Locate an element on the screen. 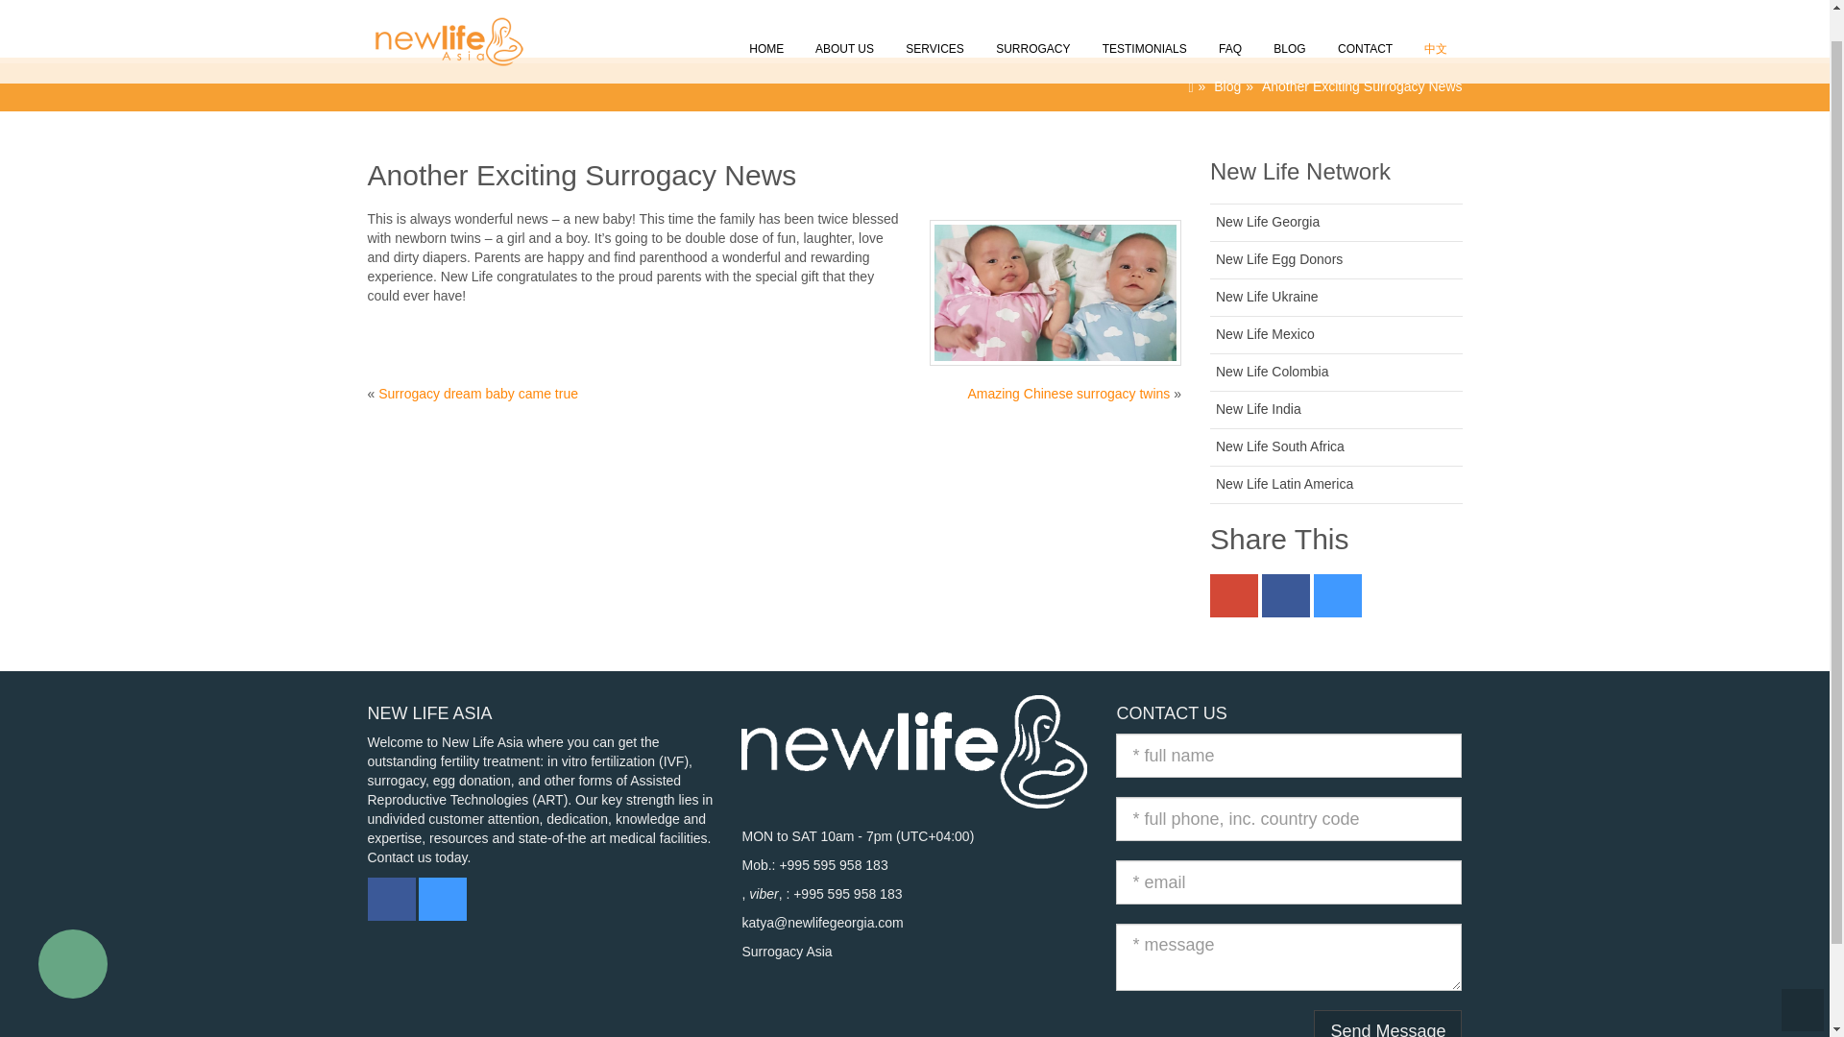  Select Language is located at coordinates (1434, 26).